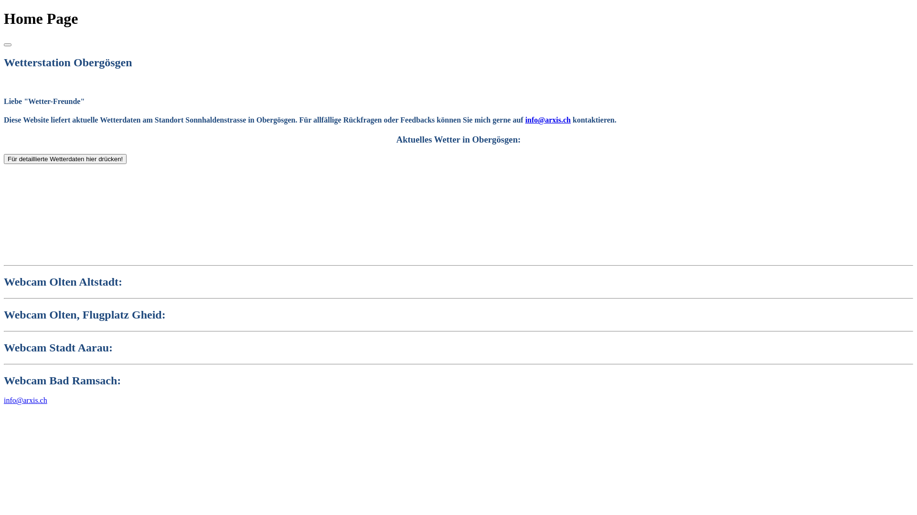 This screenshot has height=515, width=917. What do you see at coordinates (548, 120) in the screenshot?
I see `info@arxis.ch` at bounding box center [548, 120].